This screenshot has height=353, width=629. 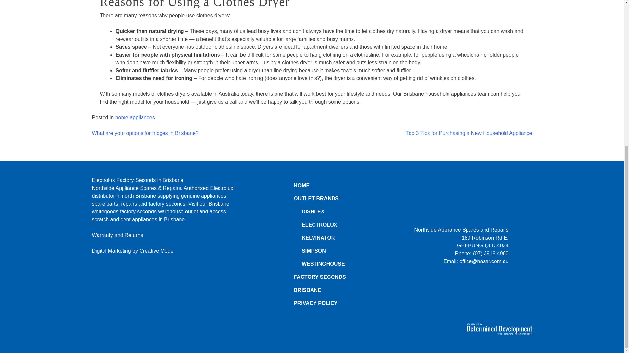 What do you see at coordinates (117, 235) in the screenshot?
I see `Warranty and Returns` at bounding box center [117, 235].